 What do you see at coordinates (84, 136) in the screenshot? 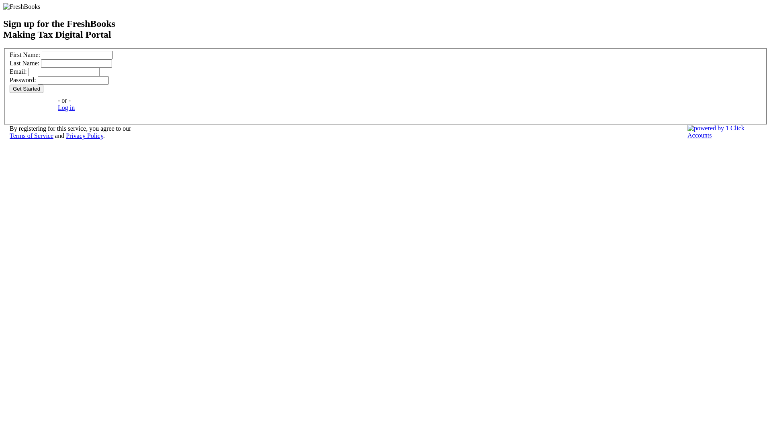
I see `Privacy Policy` at bounding box center [84, 136].